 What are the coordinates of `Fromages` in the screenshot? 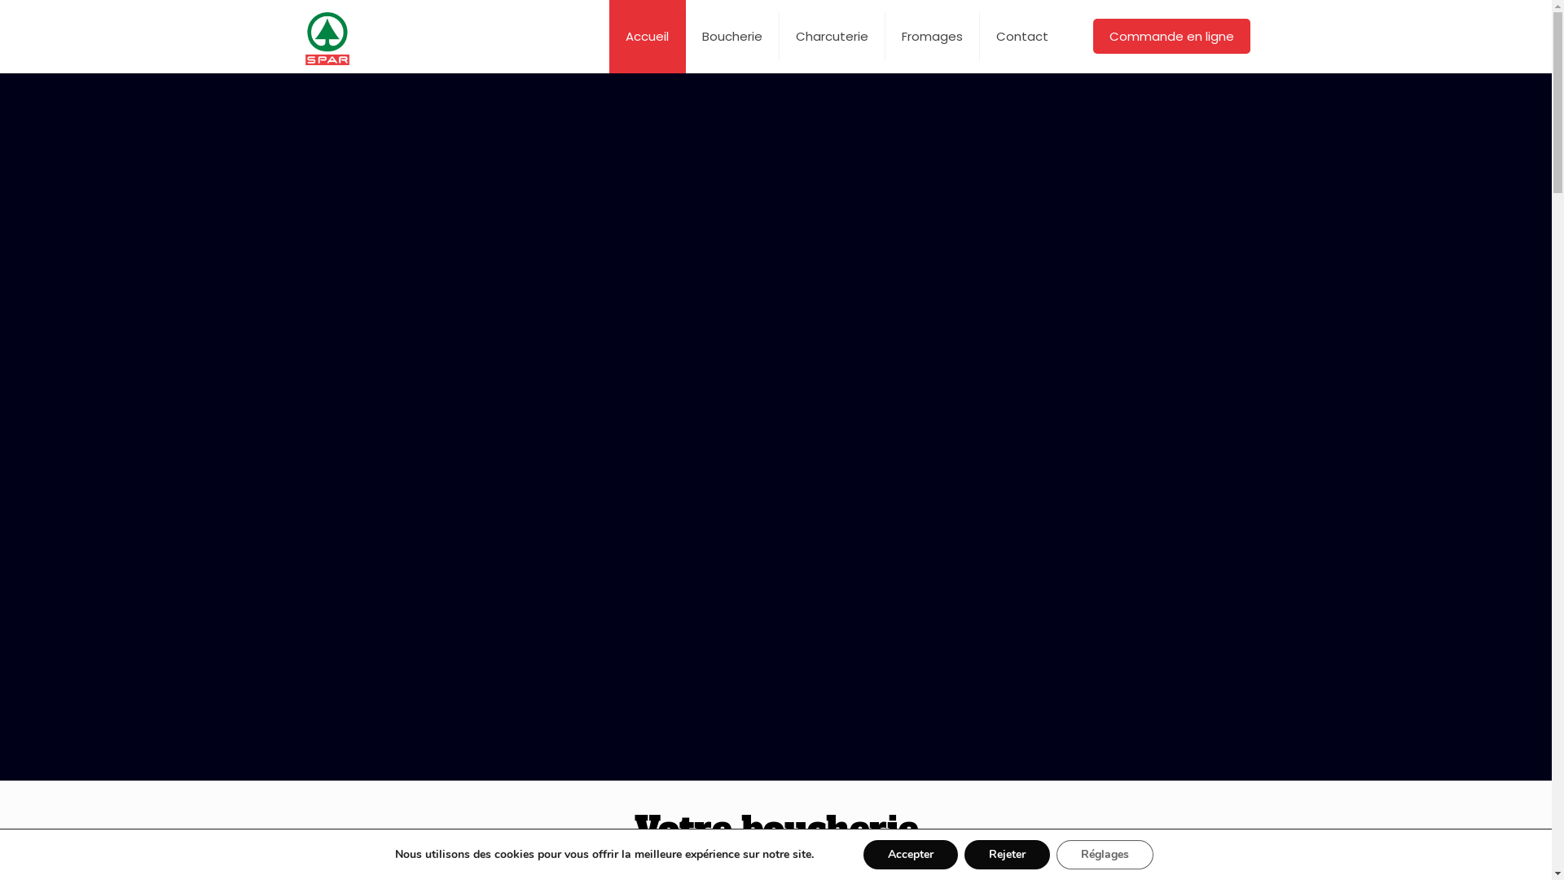 It's located at (933, 37).